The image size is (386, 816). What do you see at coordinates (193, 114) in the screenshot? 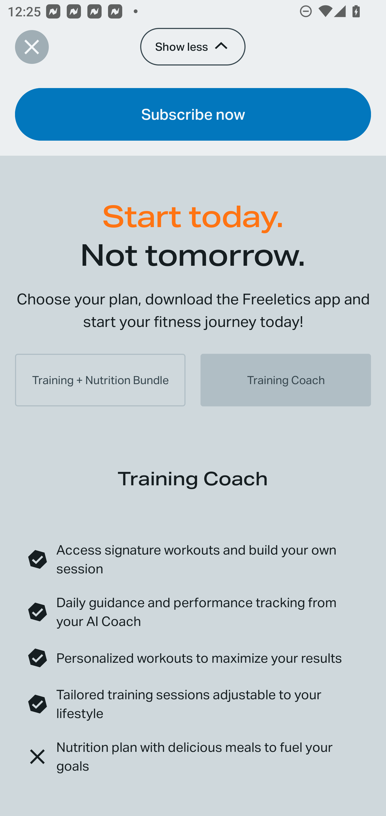
I see `Subscribe now` at bounding box center [193, 114].